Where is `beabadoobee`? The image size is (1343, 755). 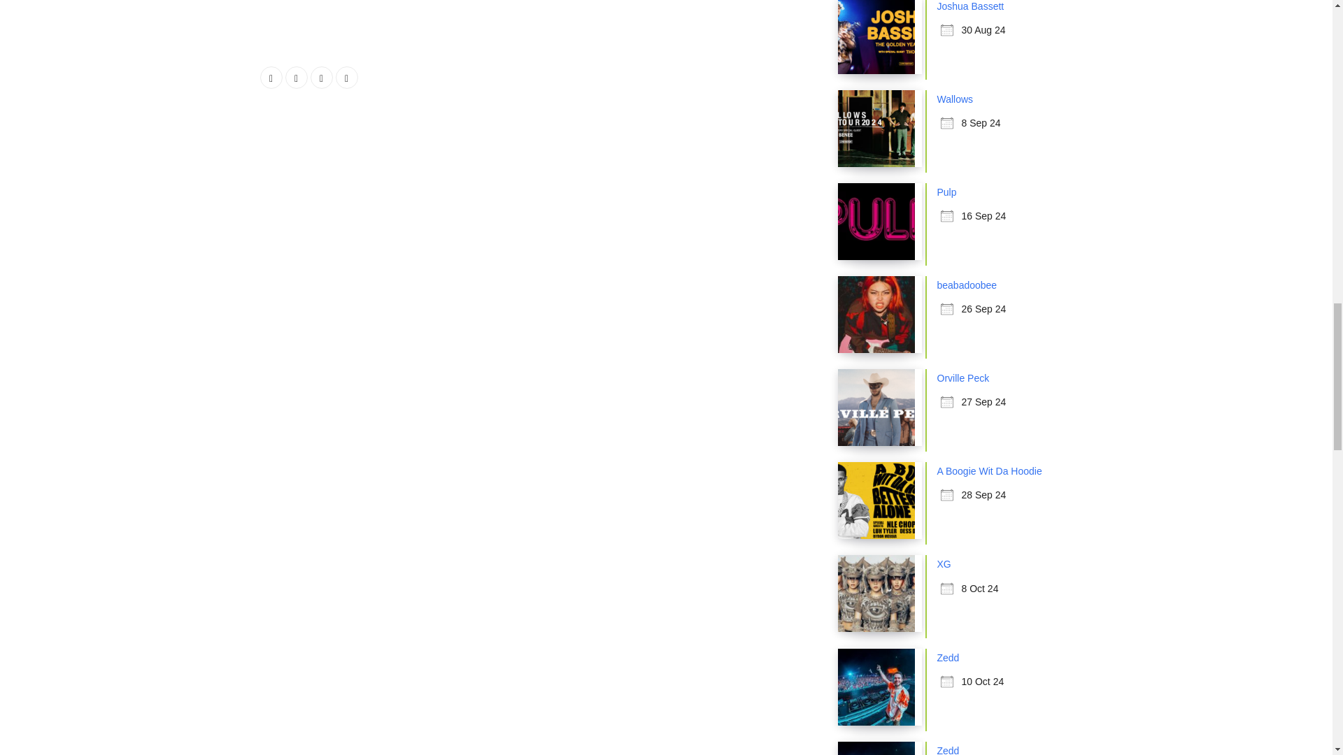 beabadoobee is located at coordinates (967, 285).